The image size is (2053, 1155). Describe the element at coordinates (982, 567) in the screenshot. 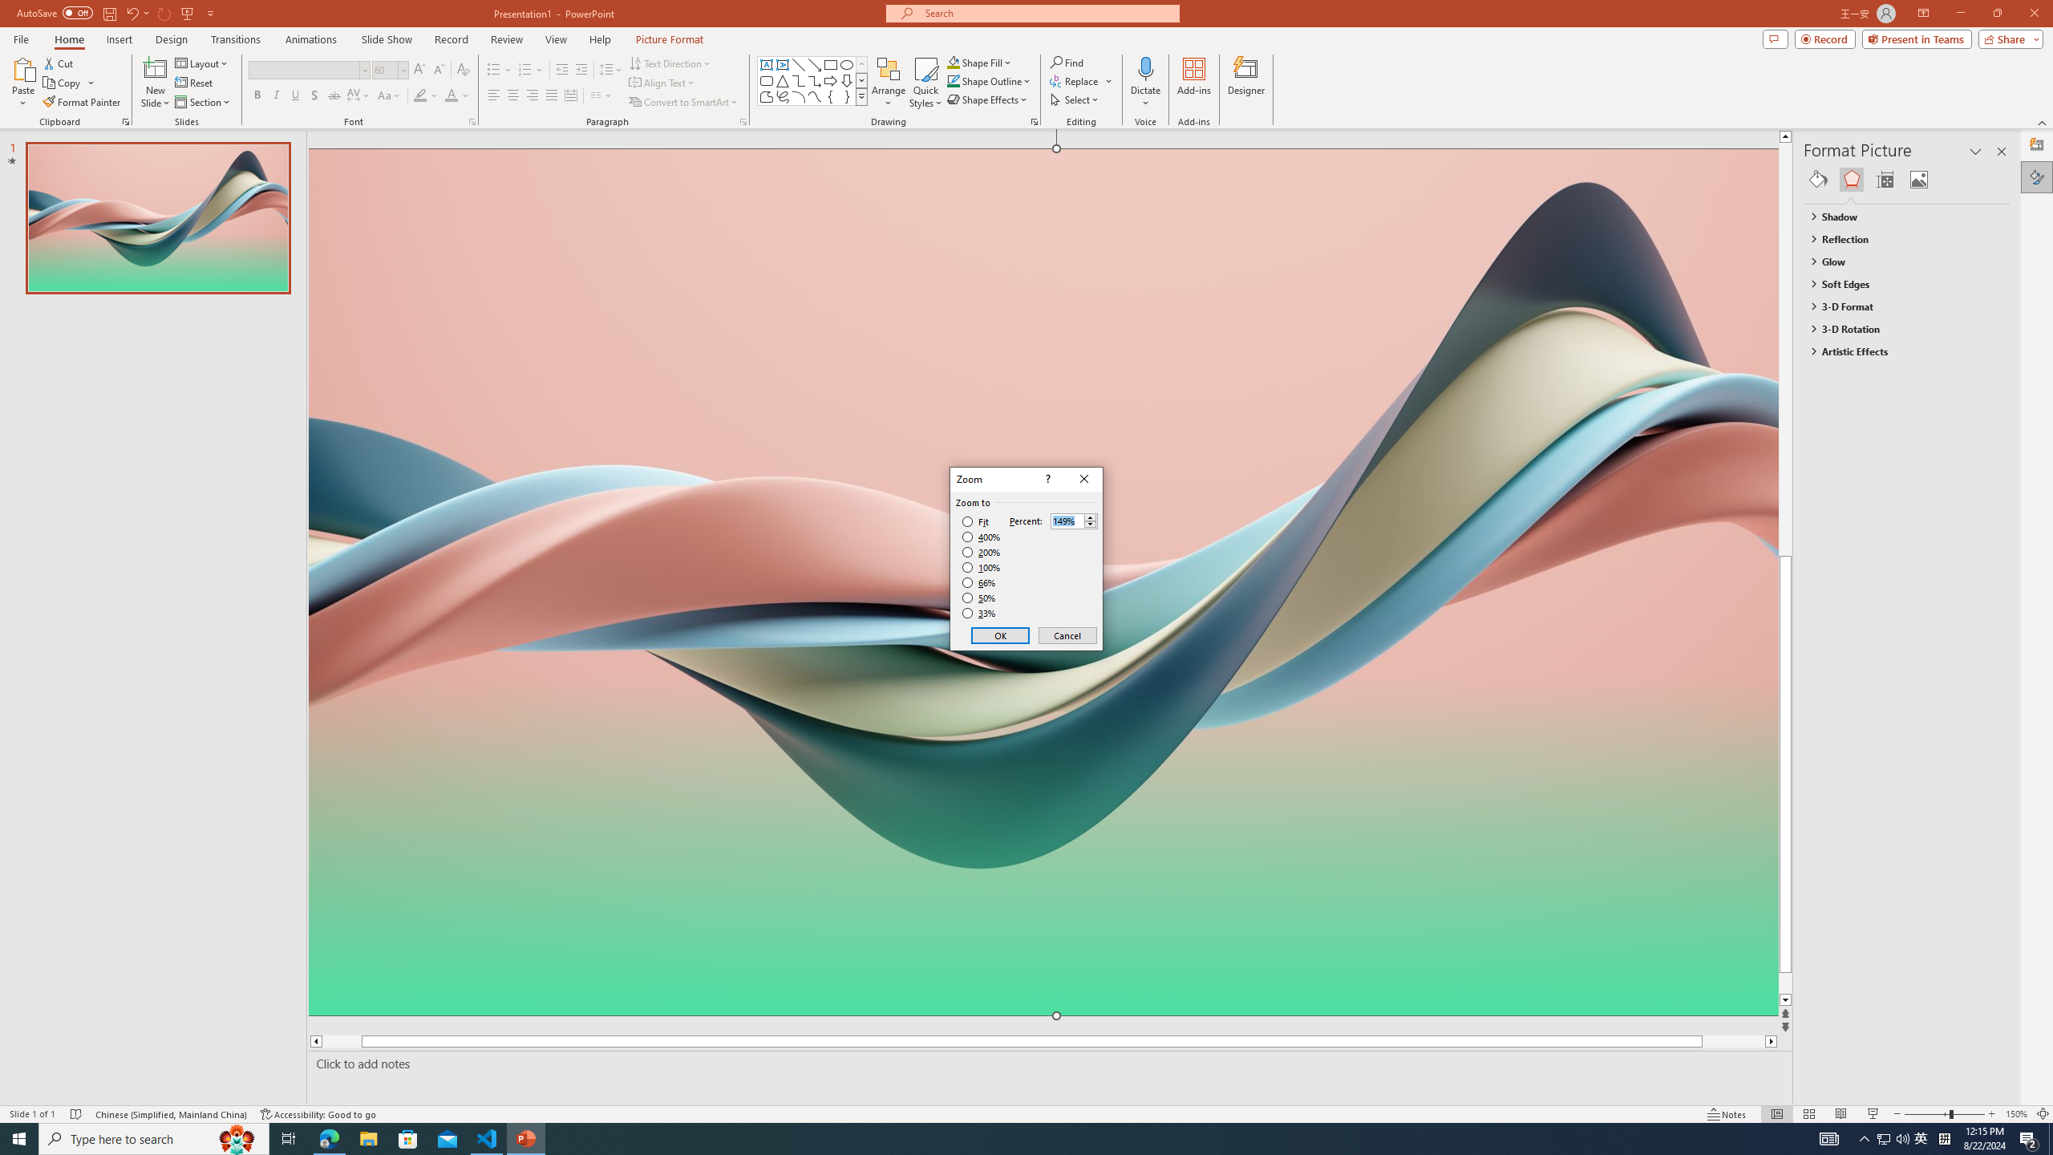

I see `100%` at that location.